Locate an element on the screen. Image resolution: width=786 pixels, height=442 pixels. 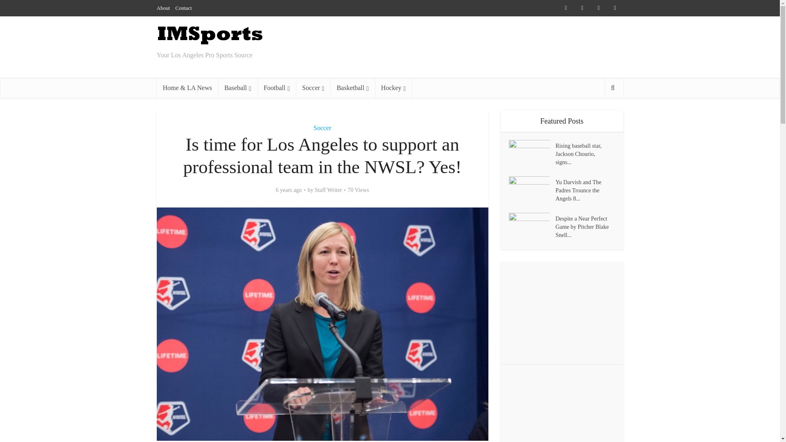
Soccer is located at coordinates (323, 128).